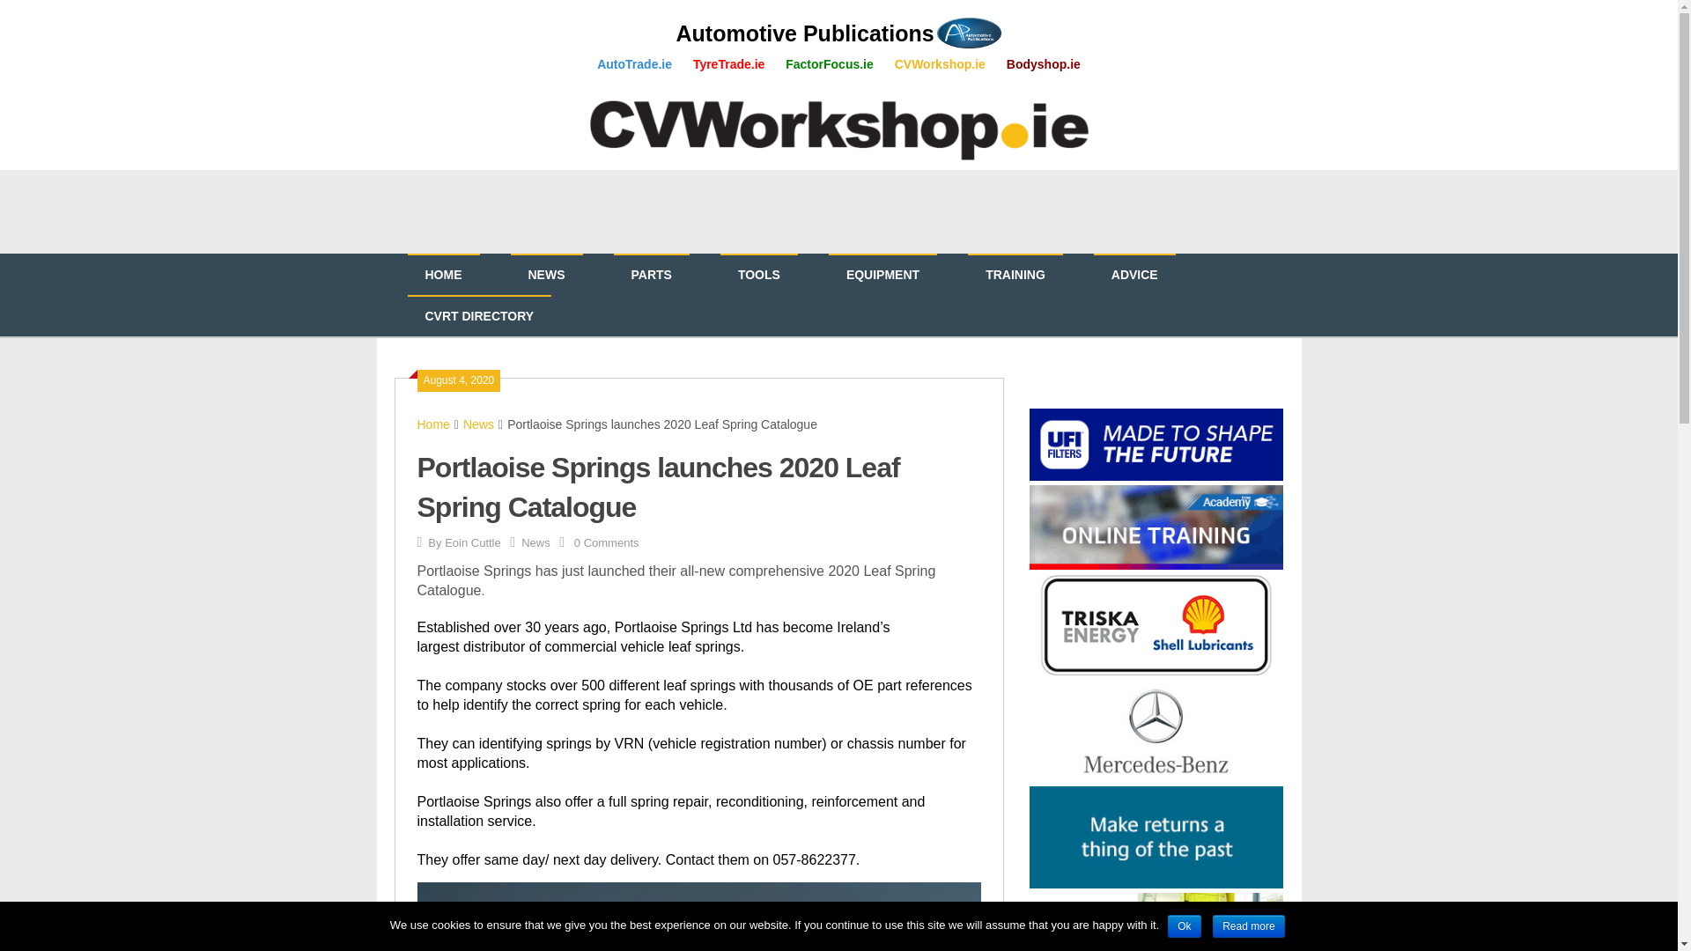  Describe the element at coordinates (759, 275) in the screenshot. I see `TOOLS` at that location.